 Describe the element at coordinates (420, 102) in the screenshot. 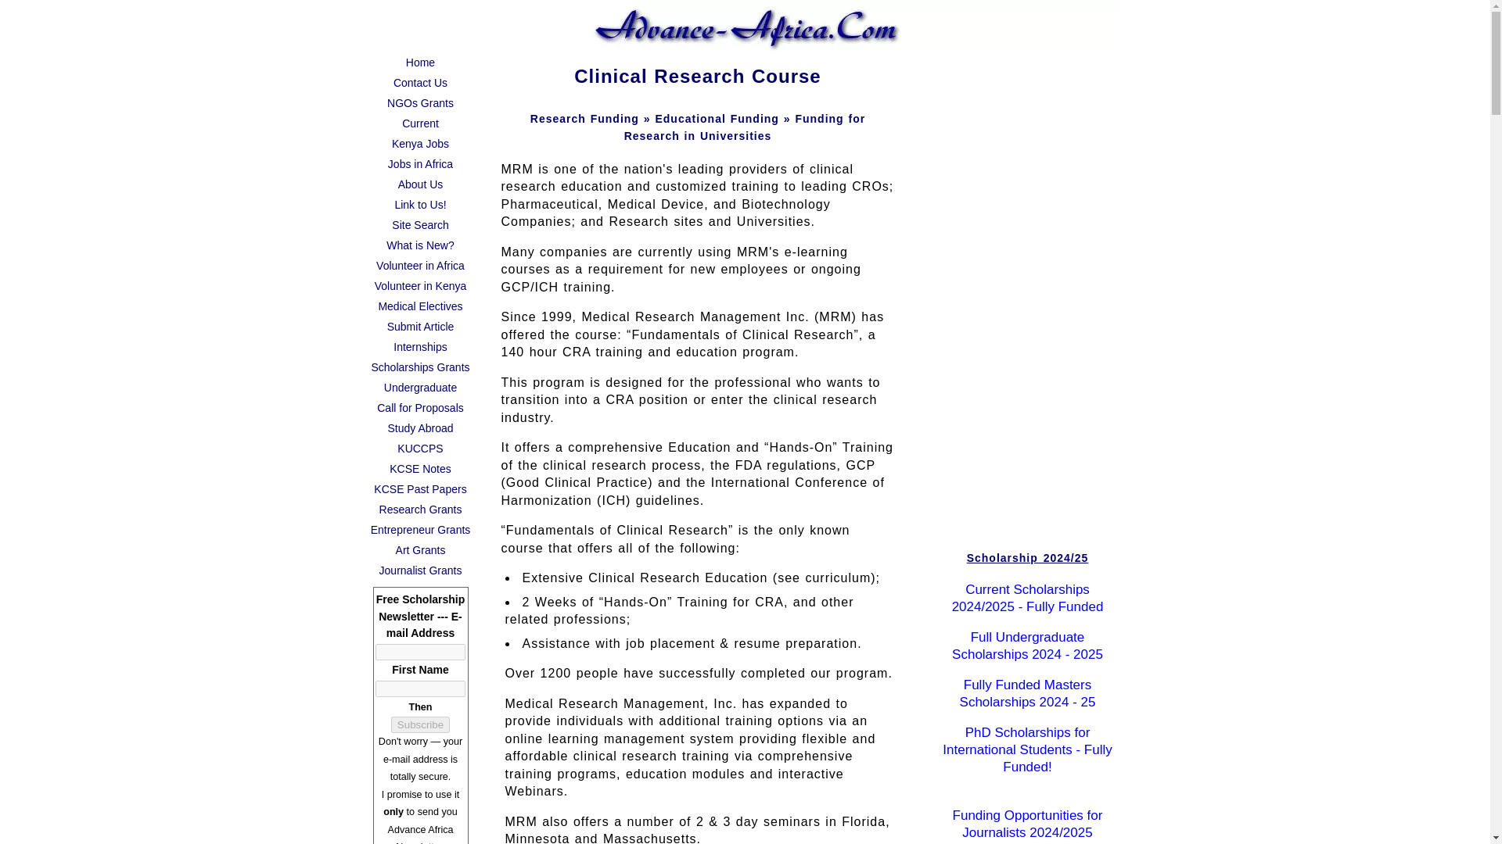

I see `NGOs Grants` at that location.